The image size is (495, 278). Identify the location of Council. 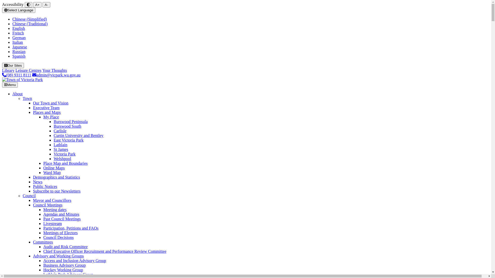
(29, 196).